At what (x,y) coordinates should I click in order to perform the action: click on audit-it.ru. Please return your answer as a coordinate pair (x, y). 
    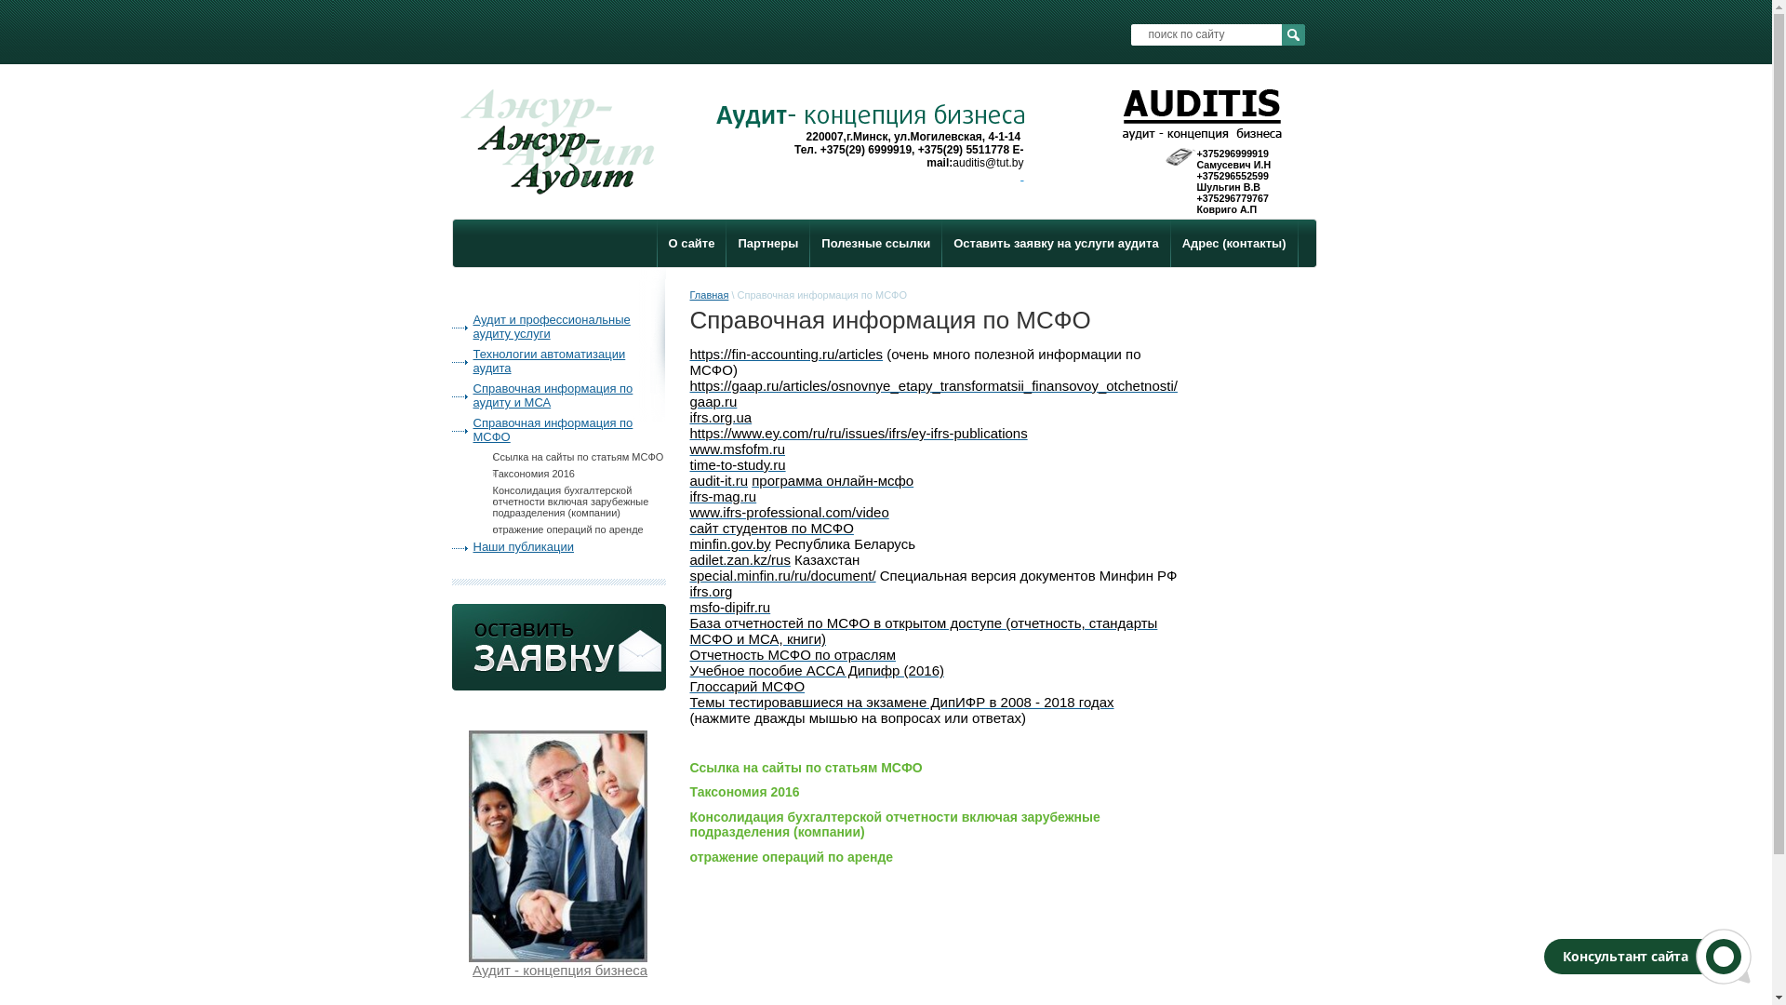
    Looking at the image, I should click on (720, 480).